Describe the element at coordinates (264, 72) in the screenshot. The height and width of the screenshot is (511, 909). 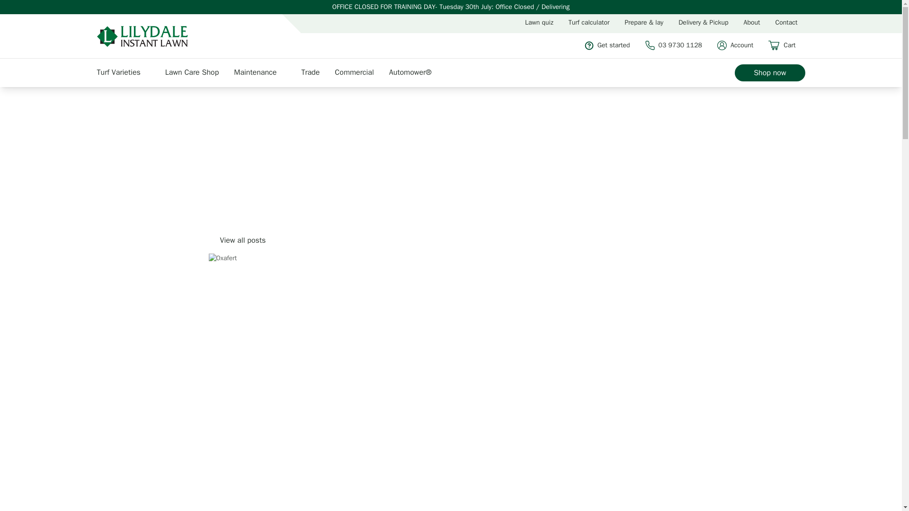
I see `Maintenance` at that location.